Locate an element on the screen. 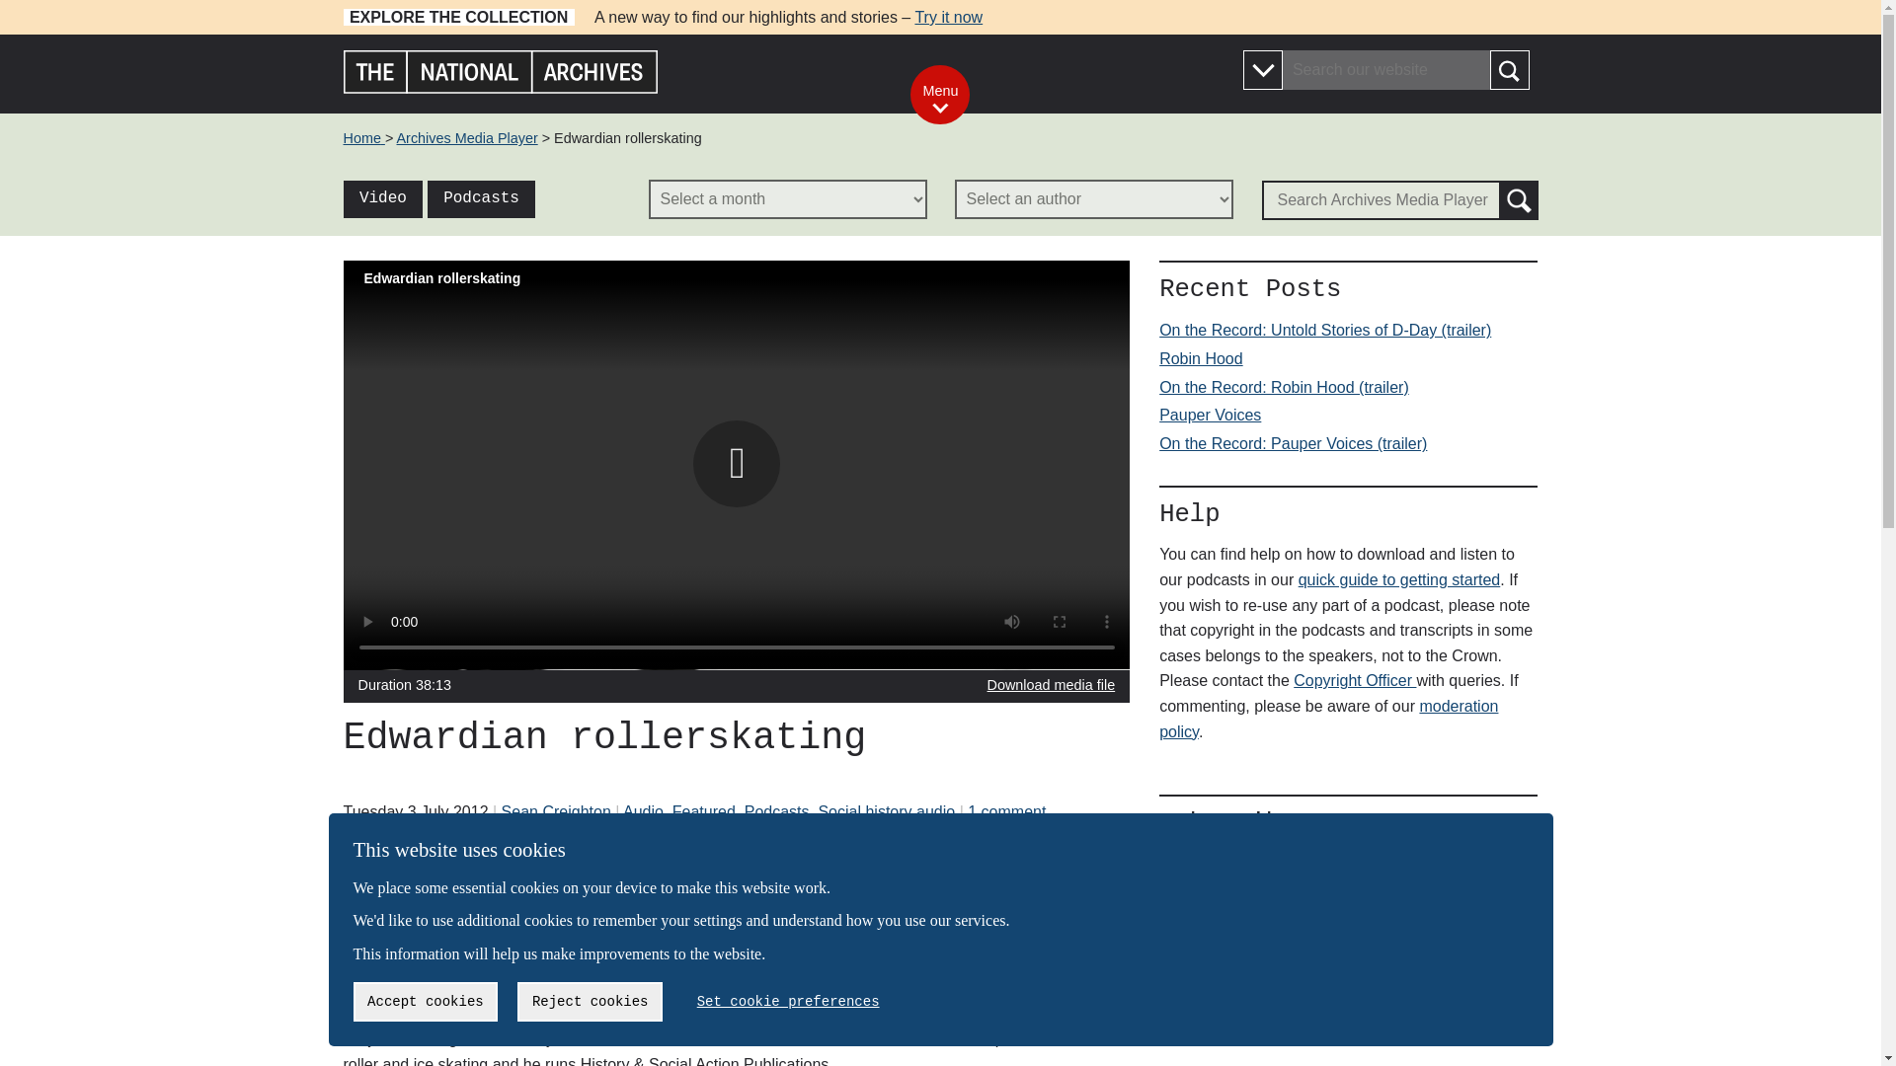 The width and height of the screenshot is (1896, 1066). Menu is located at coordinates (939, 95).